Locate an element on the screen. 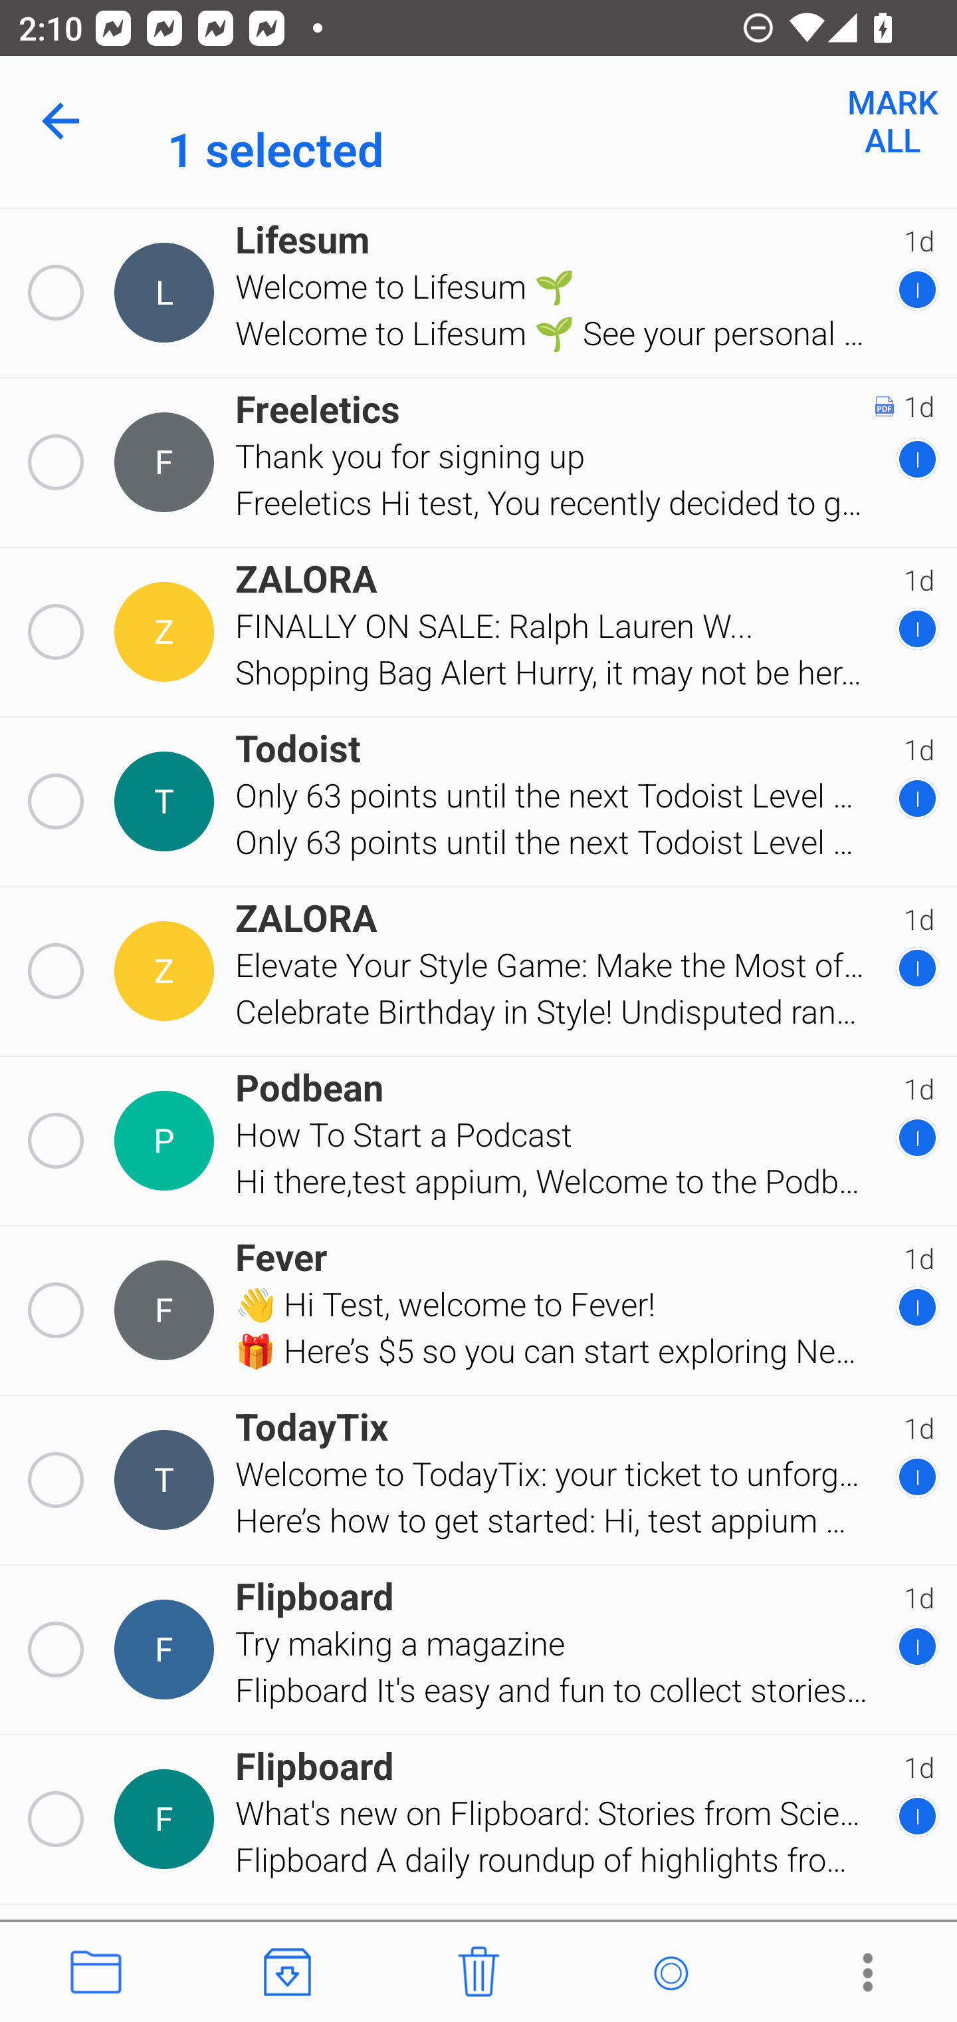 Image resolution: width=957 pixels, height=2022 pixels. Contact Details is located at coordinates (167, 1311).